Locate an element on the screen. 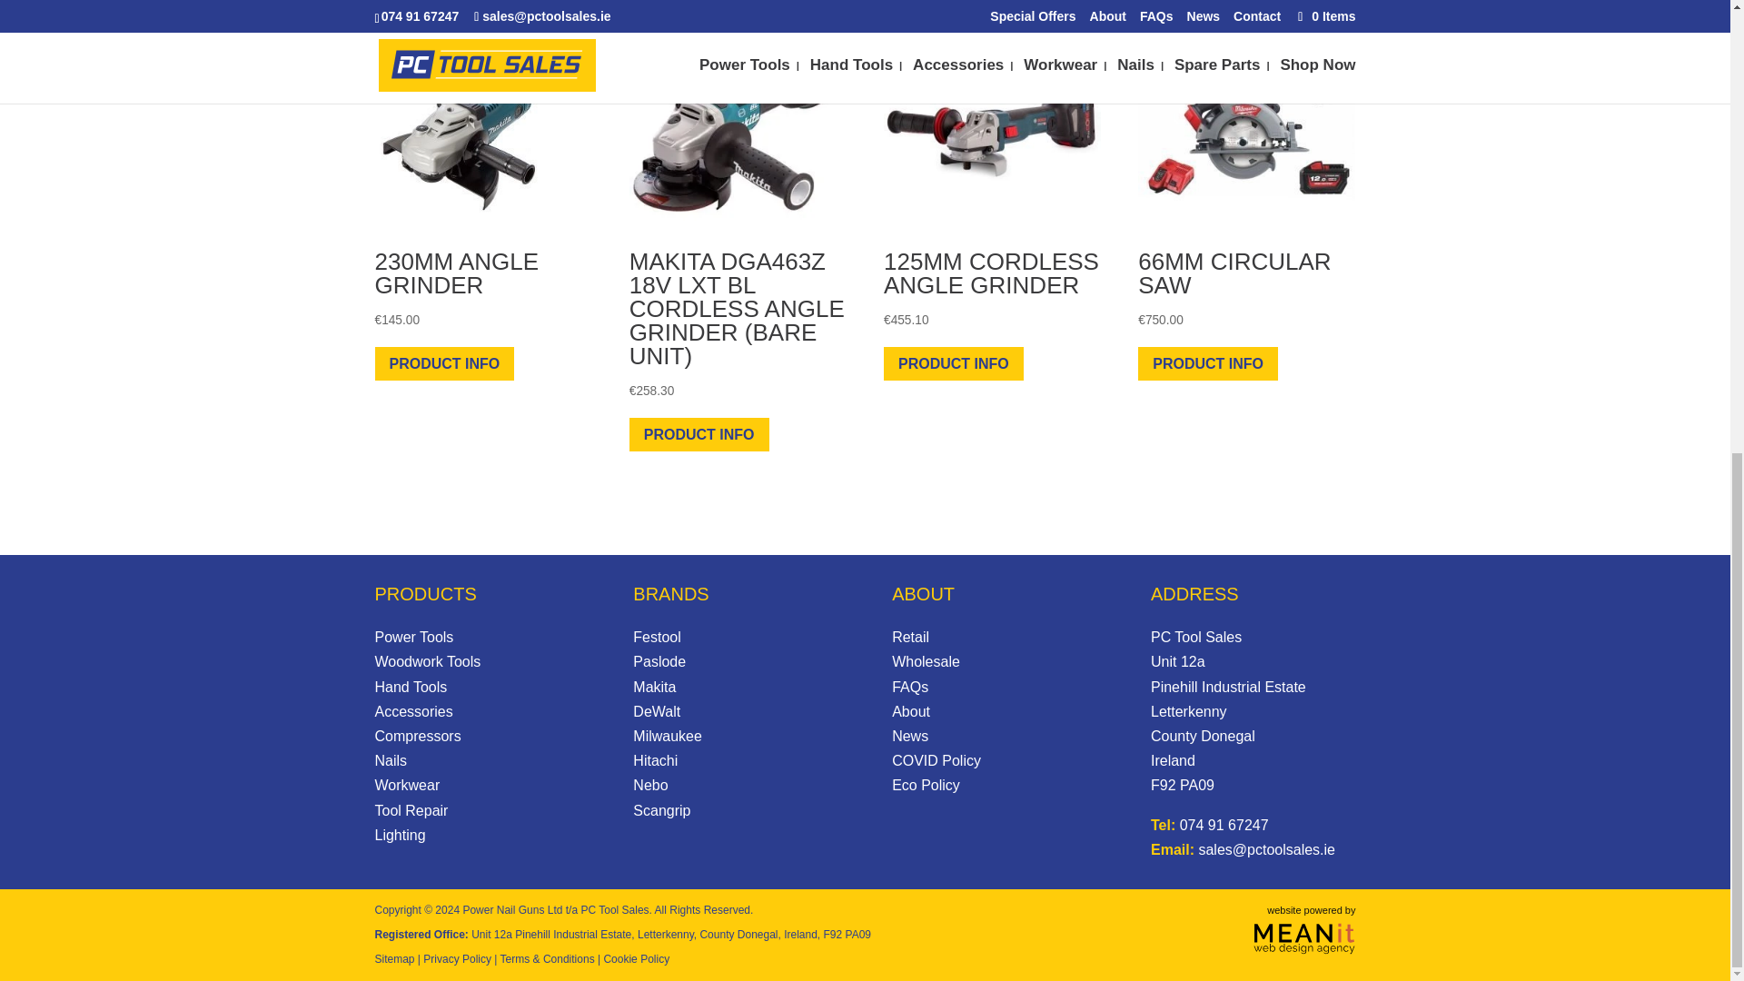 Image resolution: width=1744 pixels, height=981 pixels. Power Tools is located at coordinates (414, 637).